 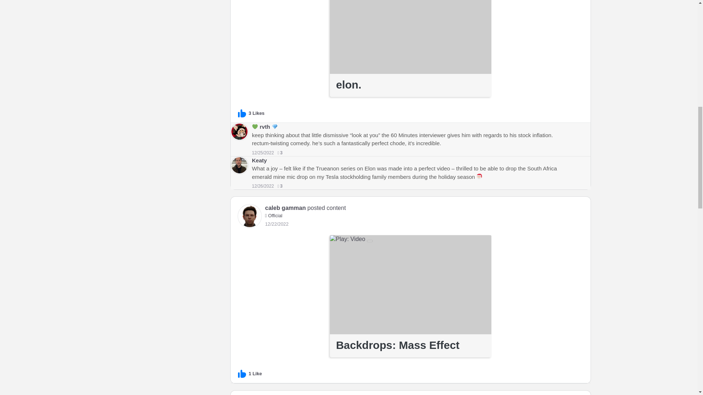 I want to click on 3 Likes, so click(x=251, y=113).